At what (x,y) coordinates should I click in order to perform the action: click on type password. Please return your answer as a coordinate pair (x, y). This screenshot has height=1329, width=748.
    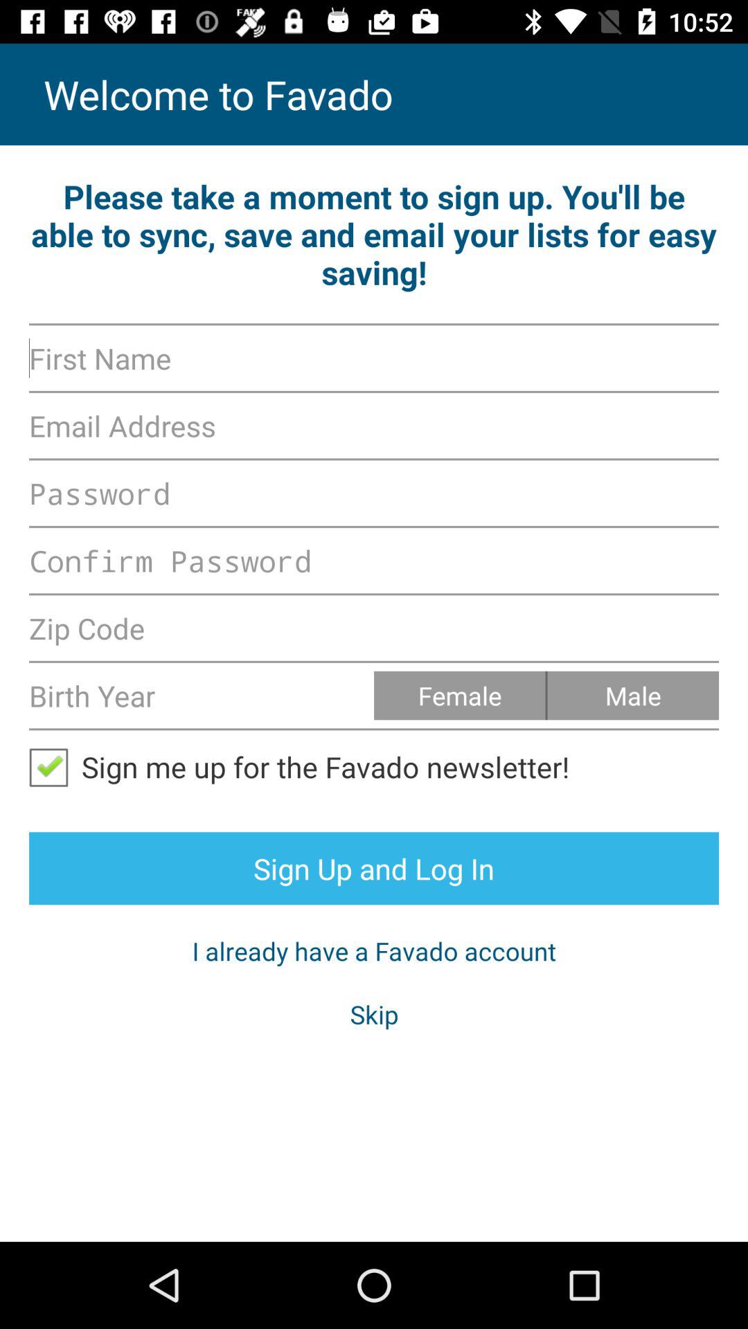
    Looking at the image, I should click on (374, 561).